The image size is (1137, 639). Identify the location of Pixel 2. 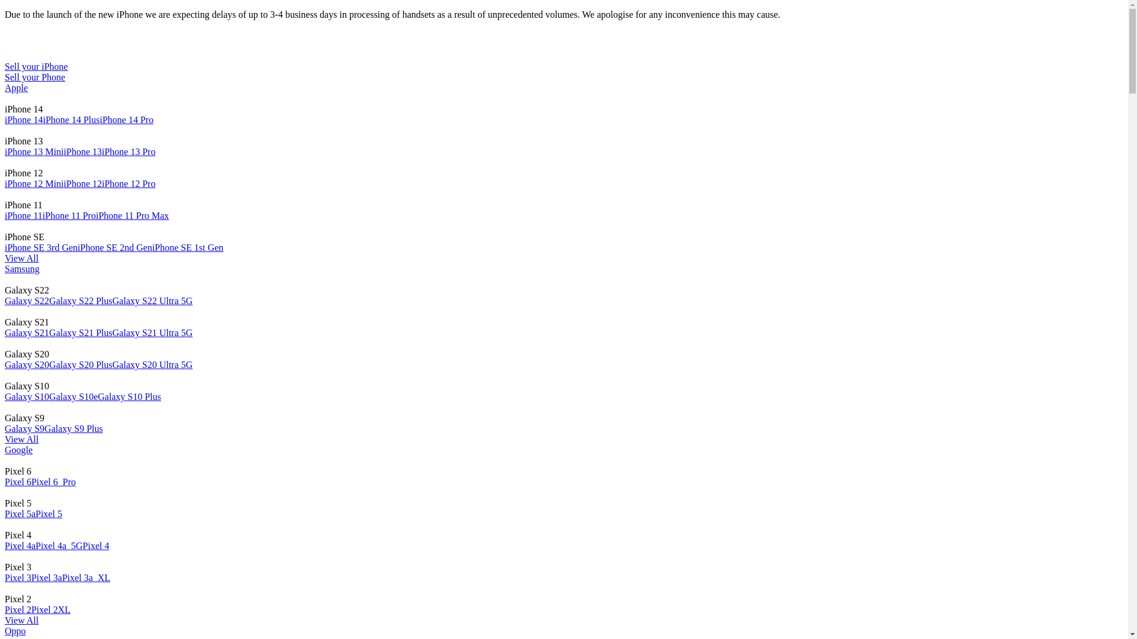
(18, 609).